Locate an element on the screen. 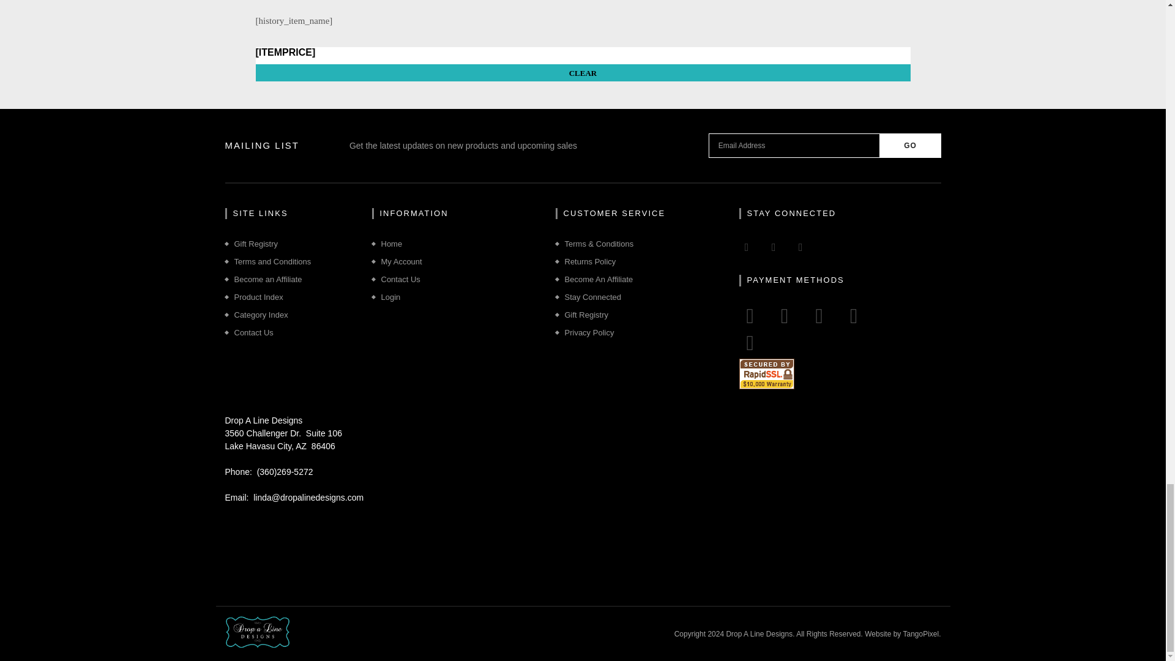 The width and height of the screenshot is (1175, 661). Like Us on Facebook is located at coordinates (747, 247).